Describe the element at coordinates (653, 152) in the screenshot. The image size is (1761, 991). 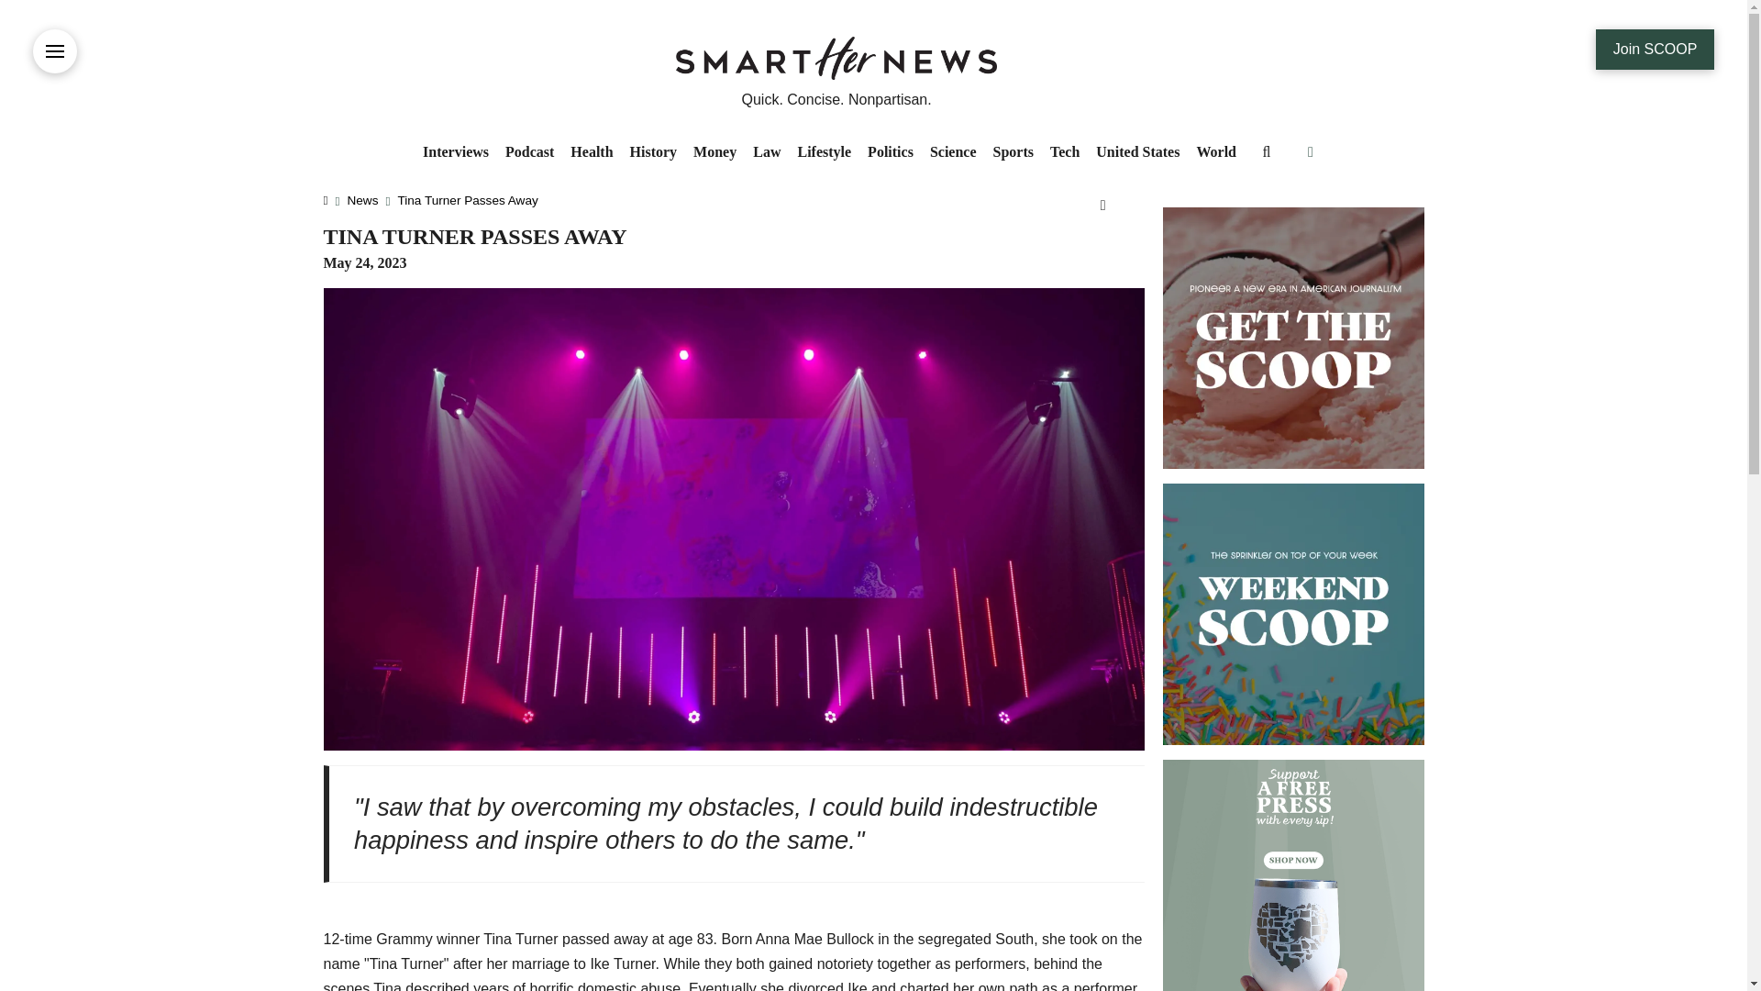
I see `History` at that location.